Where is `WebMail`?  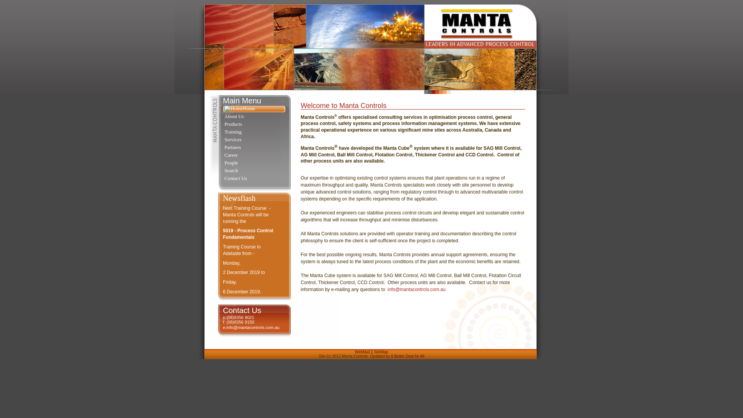 WebMail is located at coordinates (362, 352).